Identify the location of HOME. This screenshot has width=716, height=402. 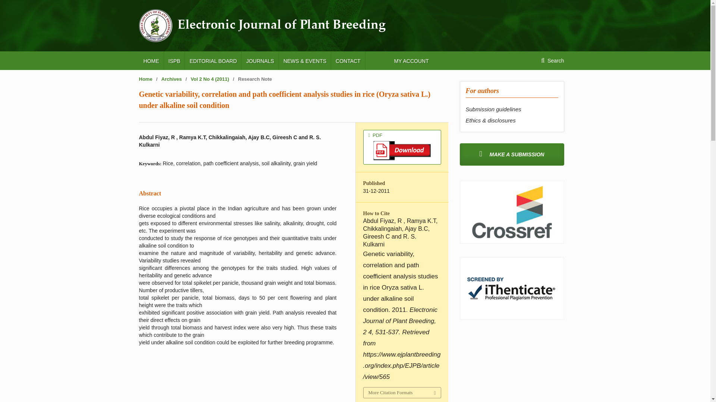
(151, 60).